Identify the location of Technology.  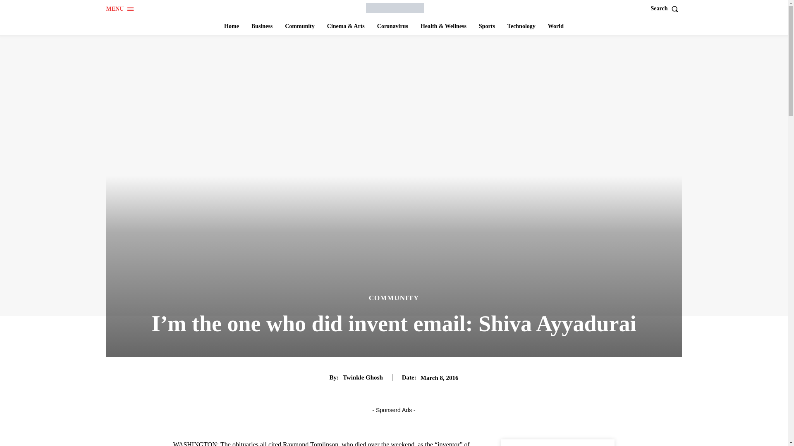
(521, 26).